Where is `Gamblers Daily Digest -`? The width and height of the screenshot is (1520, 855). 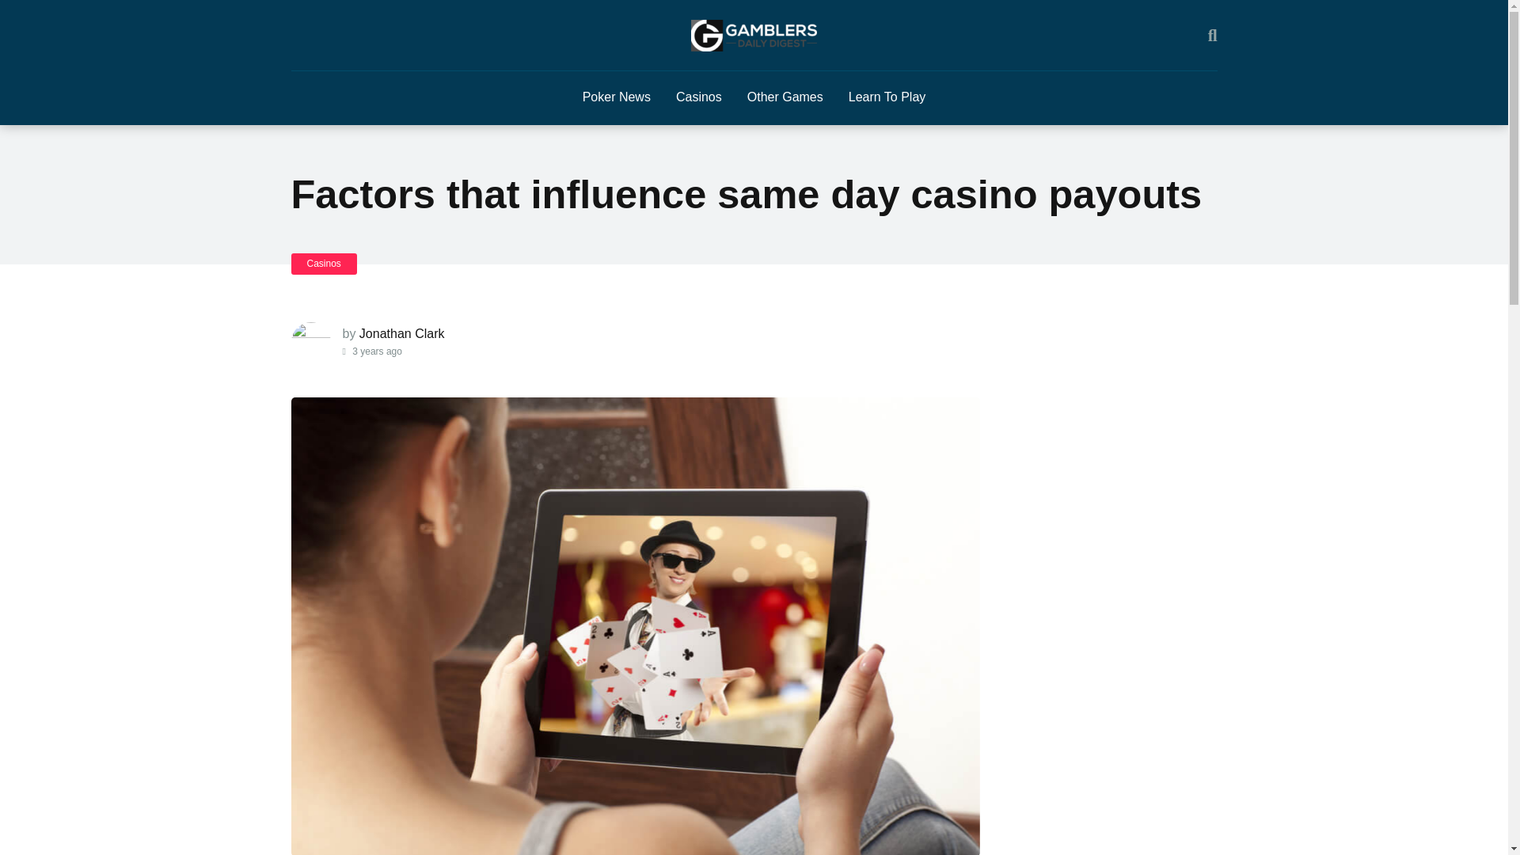 Gamblers Daily Digest - is located at coordinates (754, 35).